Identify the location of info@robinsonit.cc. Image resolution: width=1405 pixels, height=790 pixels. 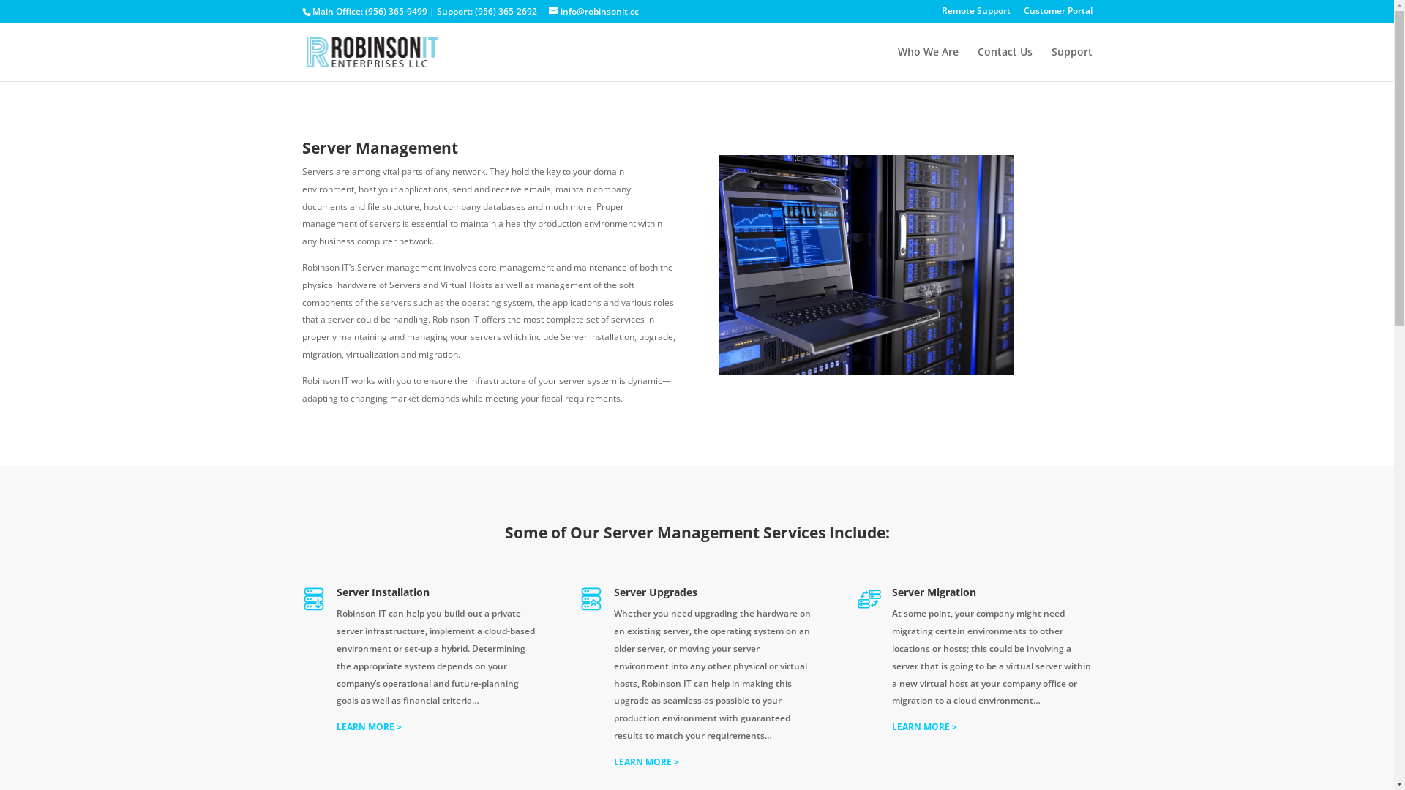
(594, 12).